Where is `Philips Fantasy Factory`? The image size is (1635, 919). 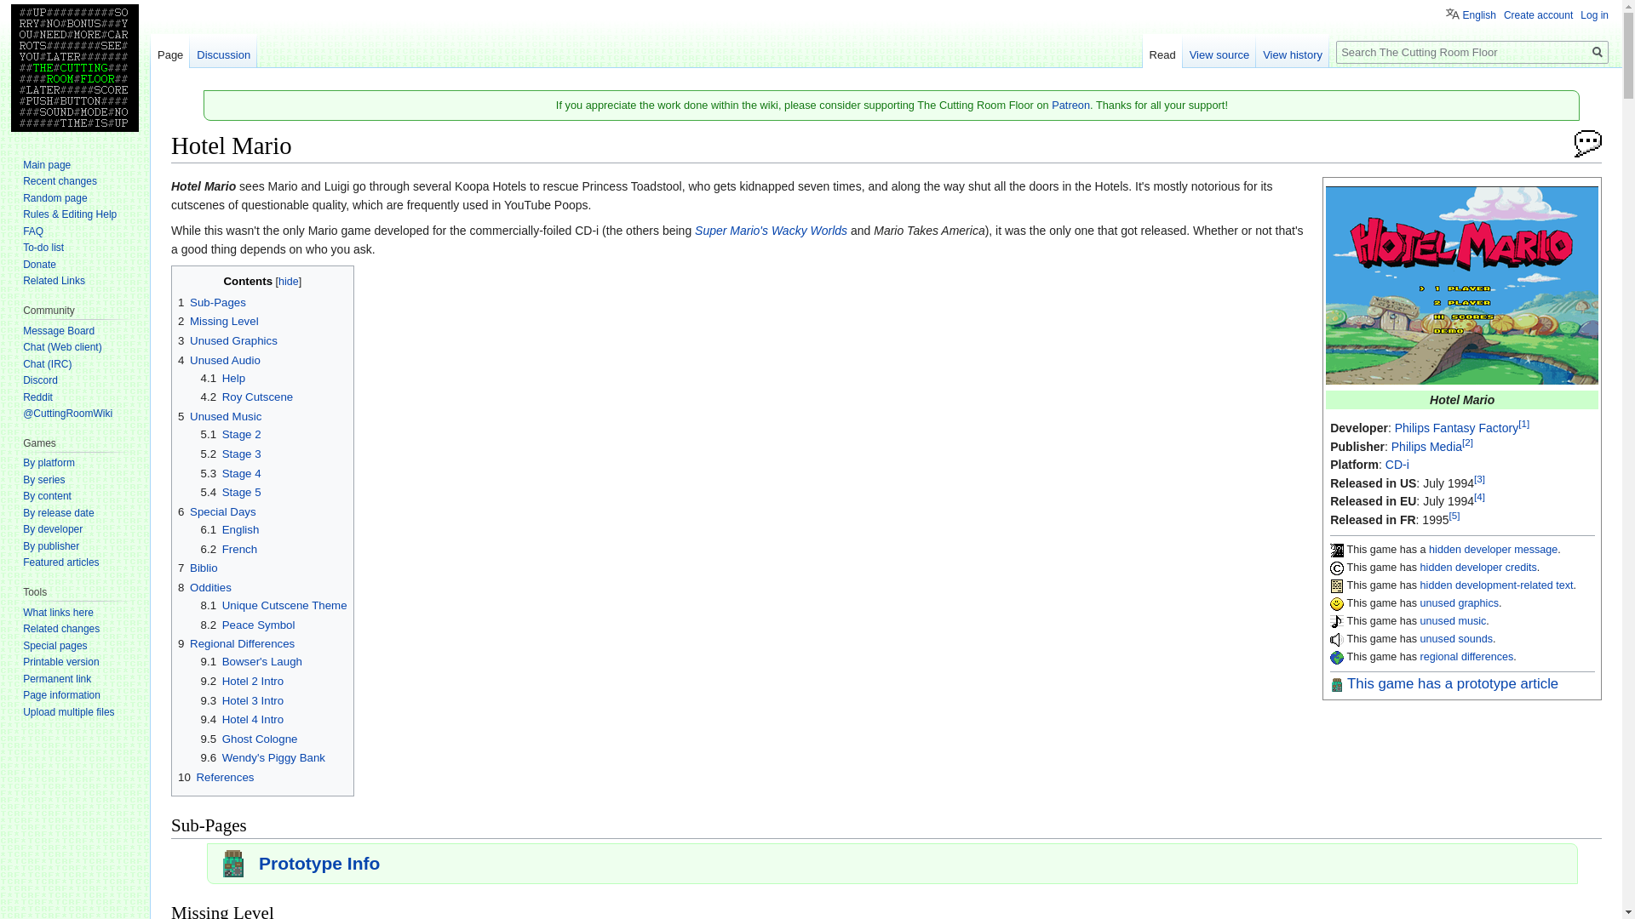 Philips Fantasy Factory is located at coordinates (1456, 427).